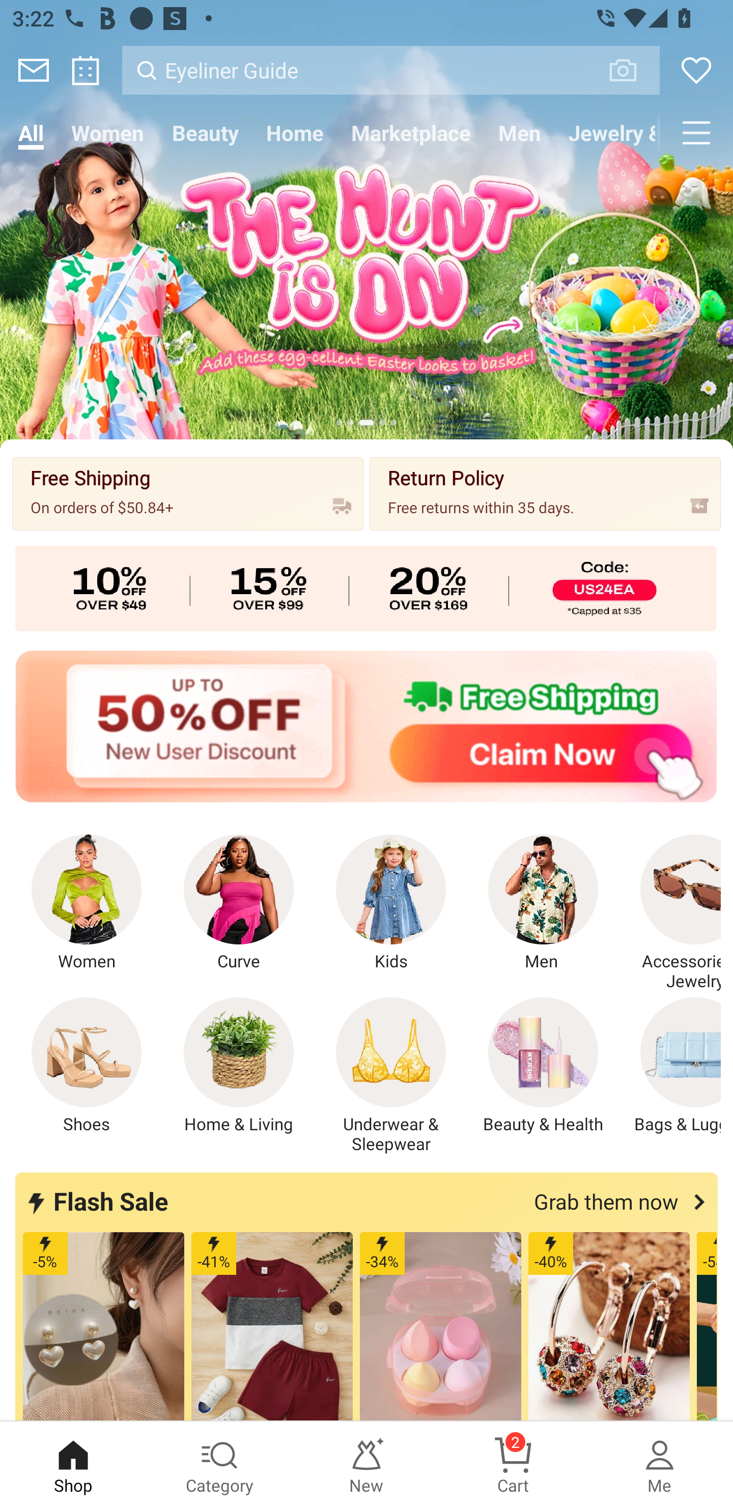 The image size is (733, 1507). Describe the element at coordinates (519, 132) in the screenshot. I see `Men` at that location.